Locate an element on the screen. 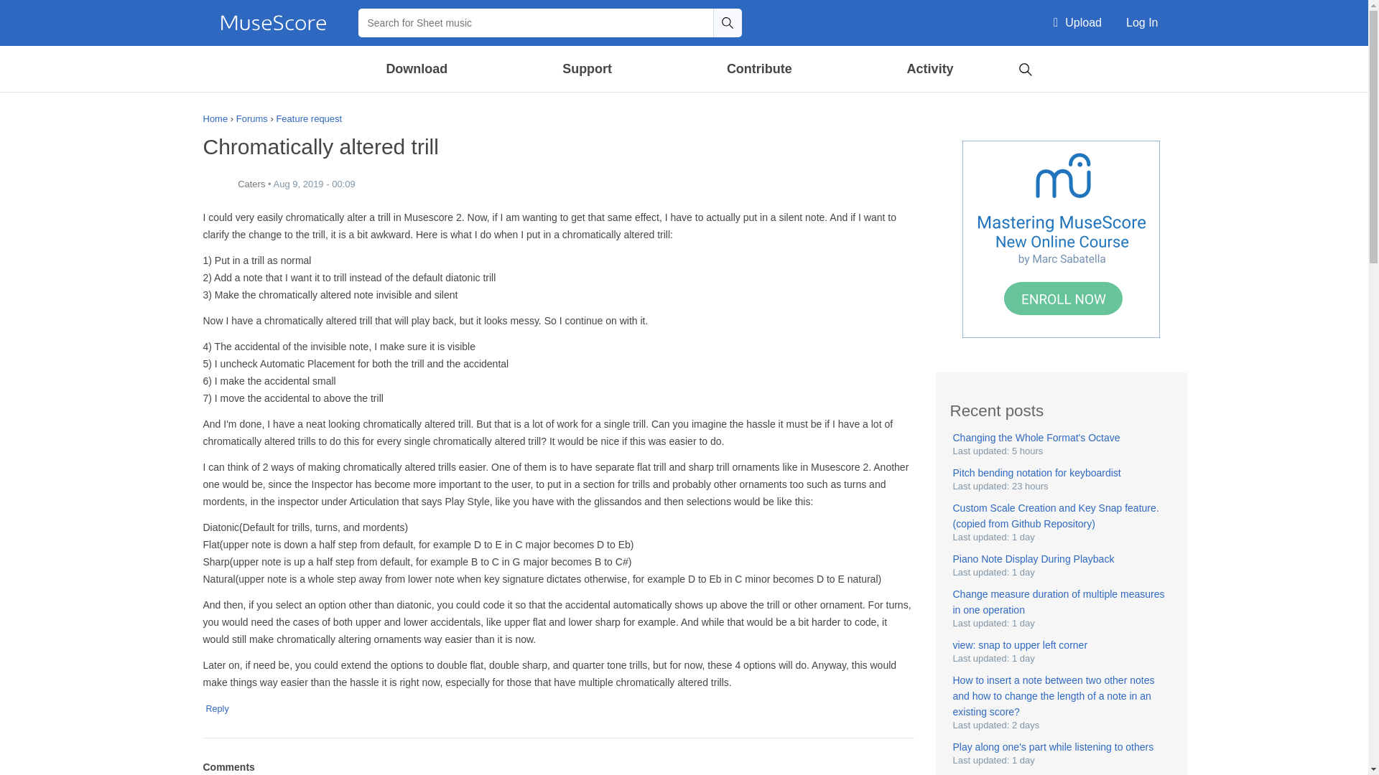  Home is located at coordinates (273, 23).